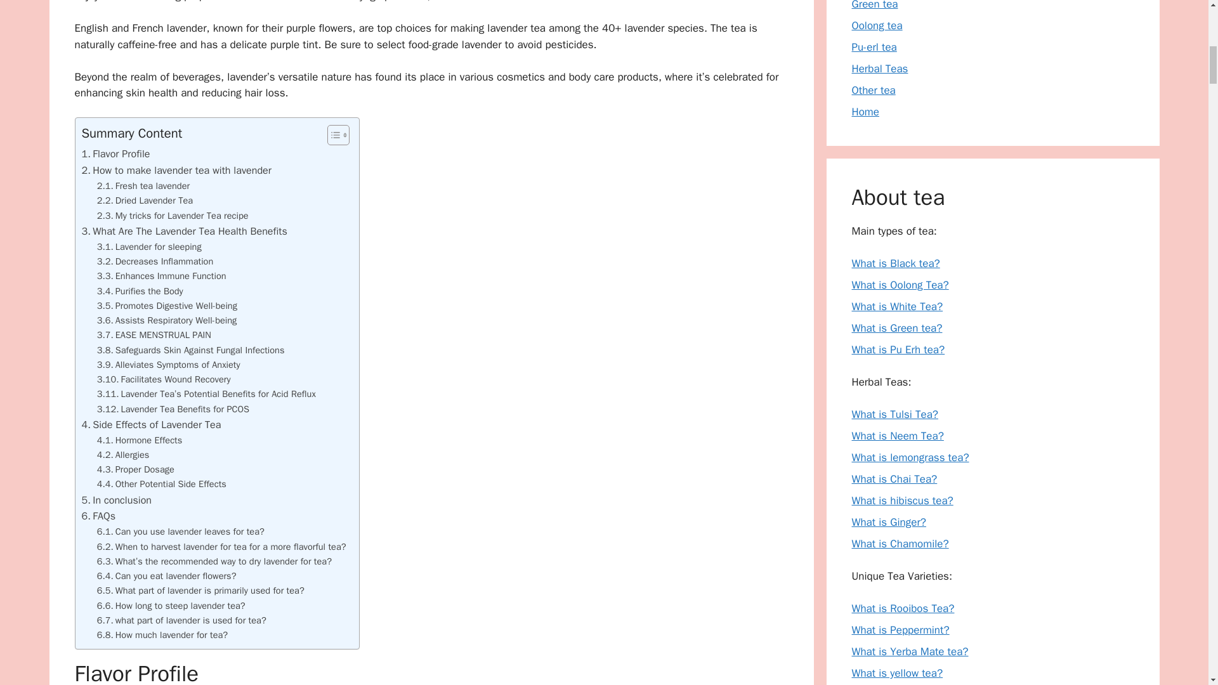  I want to click on Fresh tea lavender, so click(143, 185).